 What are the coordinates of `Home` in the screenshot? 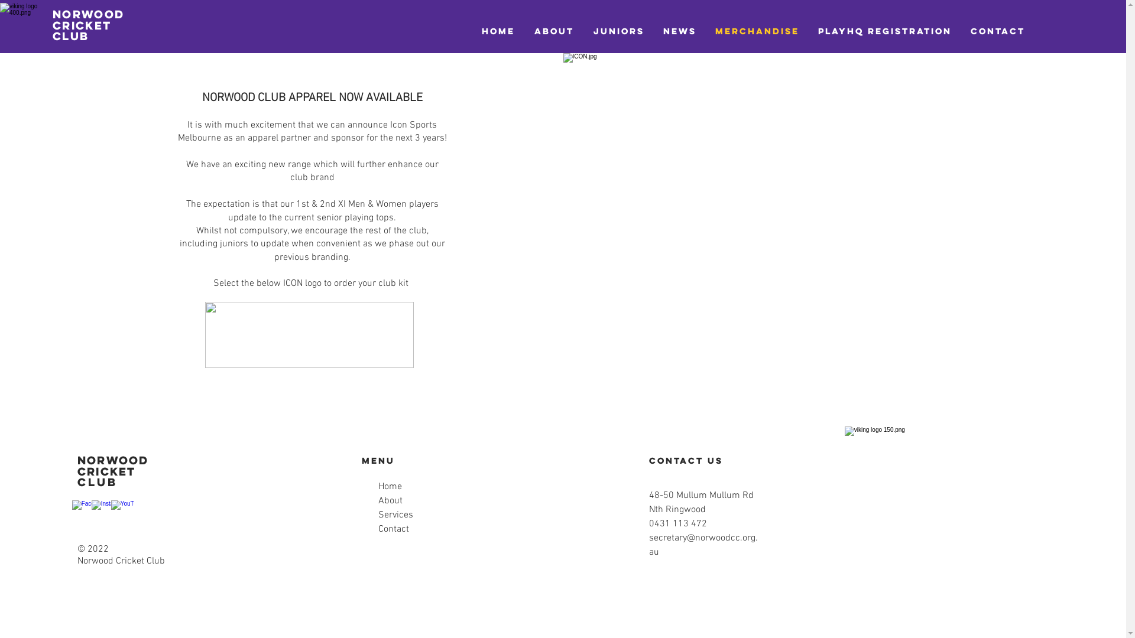 It's located at (390, 487).